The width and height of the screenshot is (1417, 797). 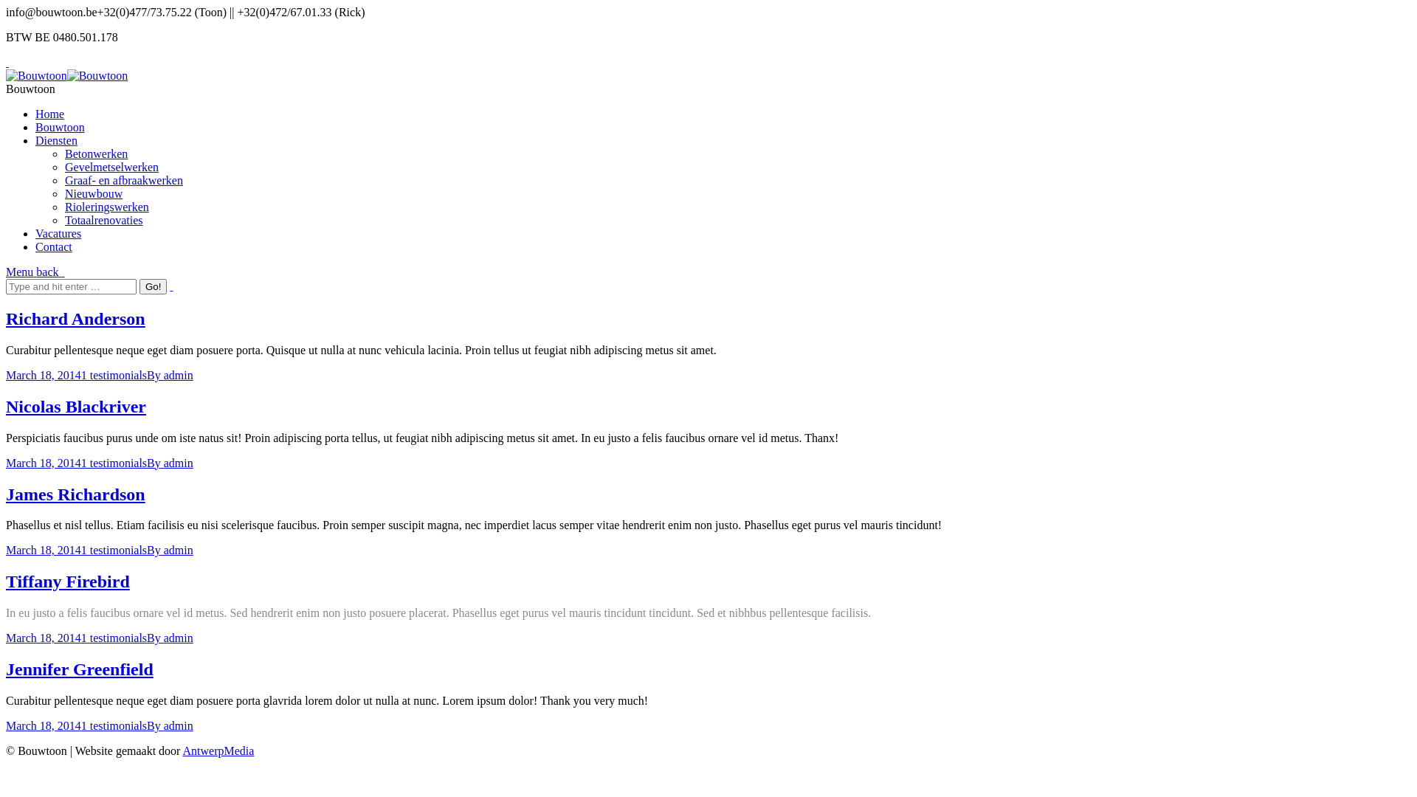 What do you see at coordinates (114, 638) in the screenshot?
I see `1 testimonials` at bounding box center [114, 638].